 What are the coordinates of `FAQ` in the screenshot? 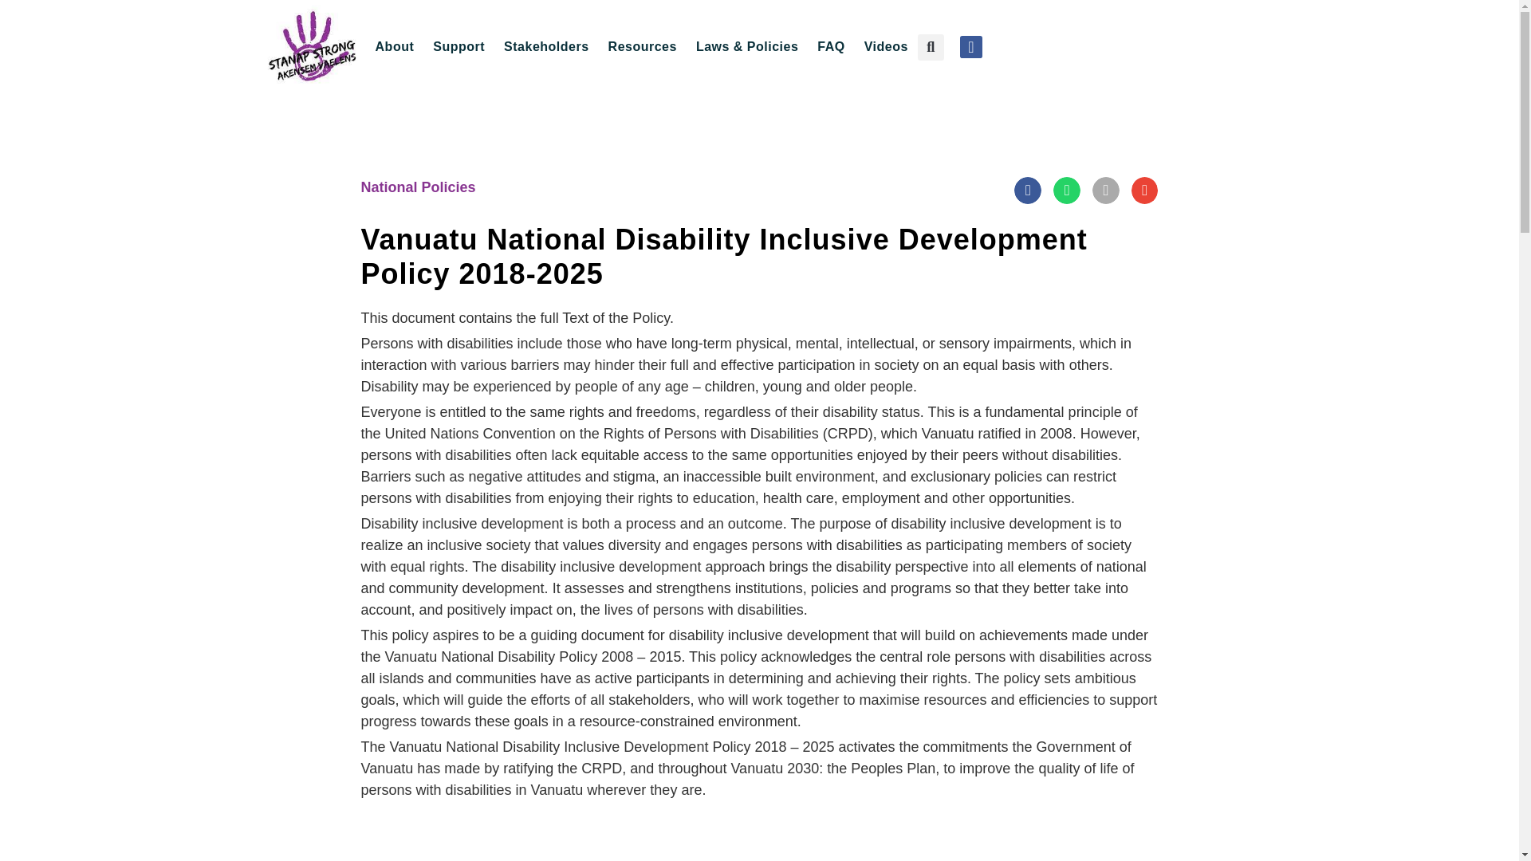 It's located at (831, 46).